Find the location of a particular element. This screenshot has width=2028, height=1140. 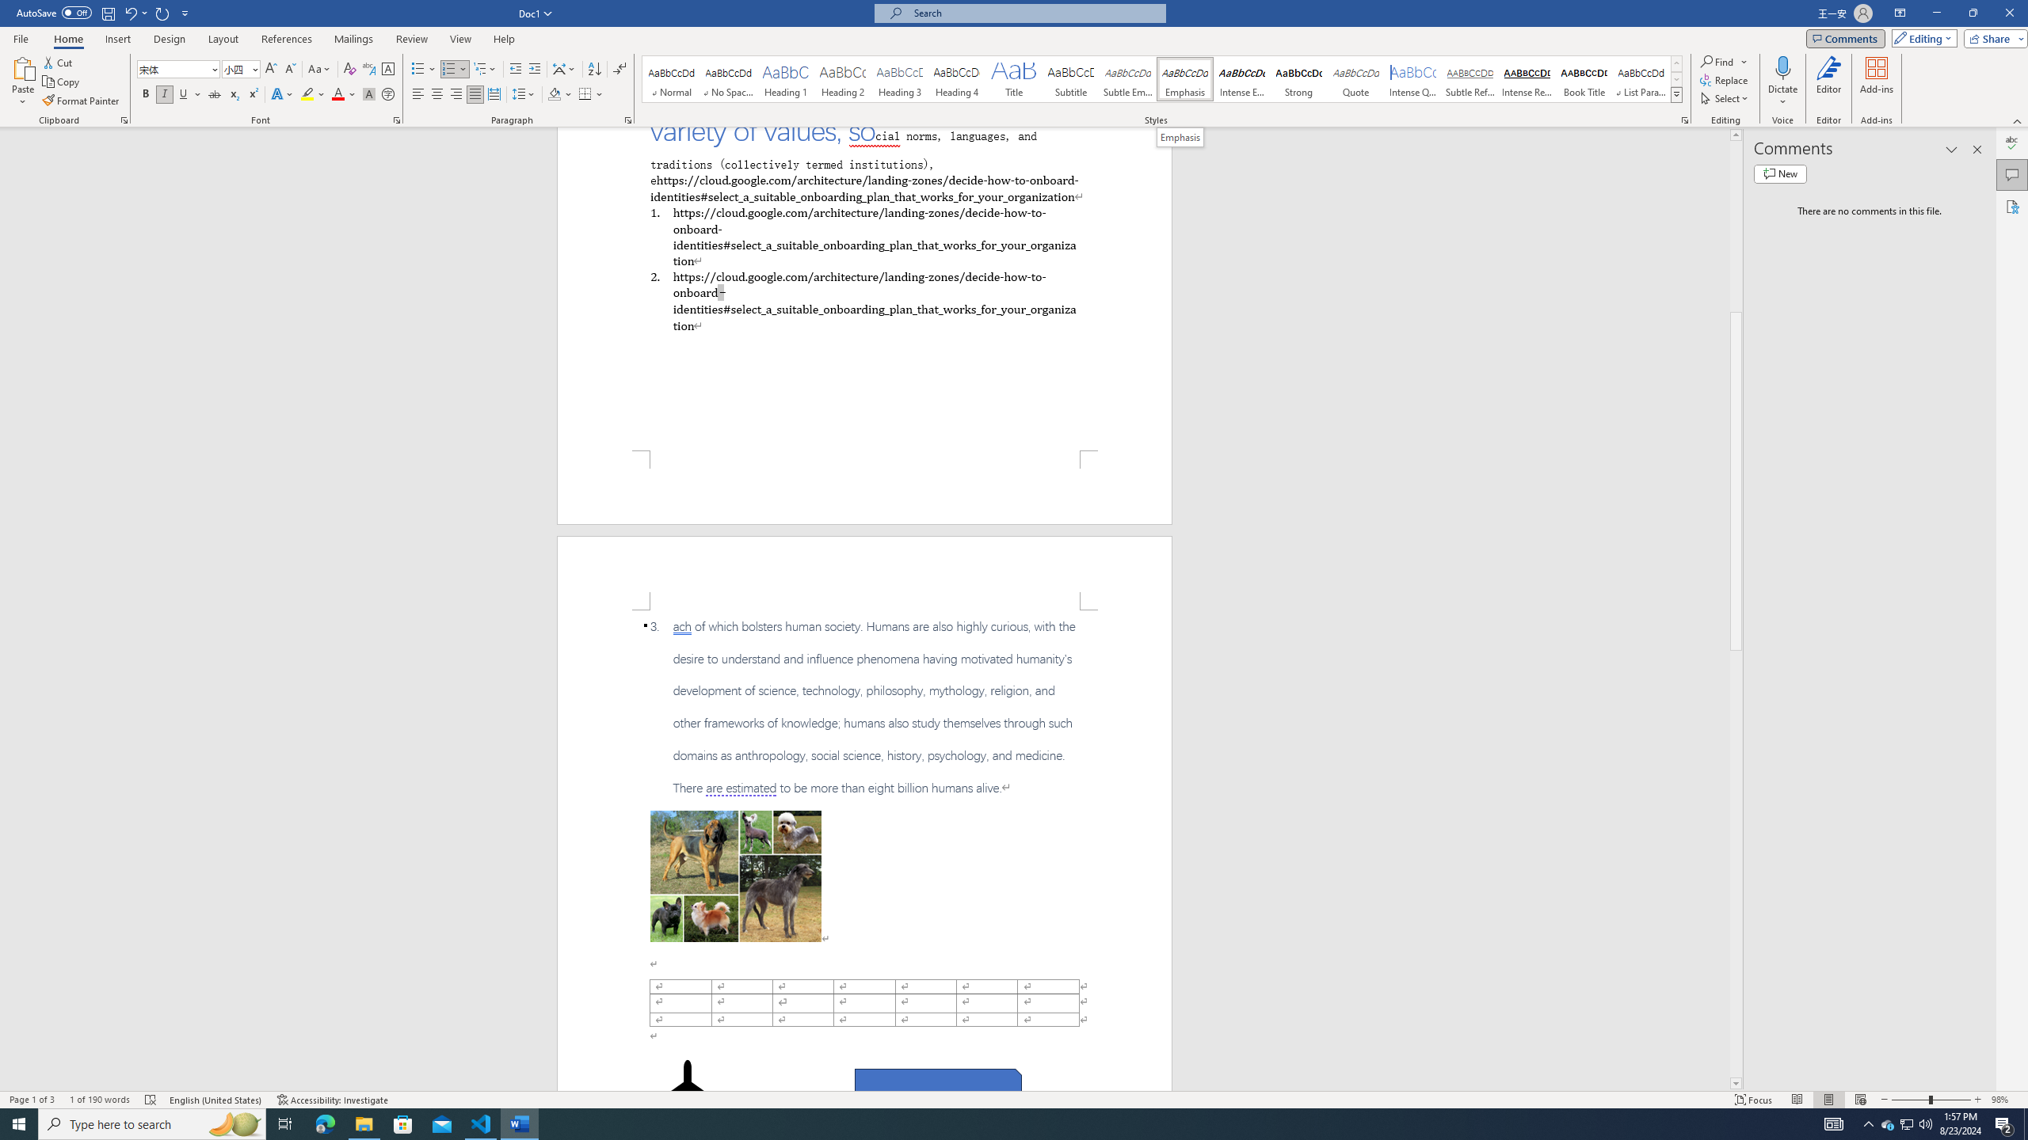

Editing is located at coordinates (1921, 38).